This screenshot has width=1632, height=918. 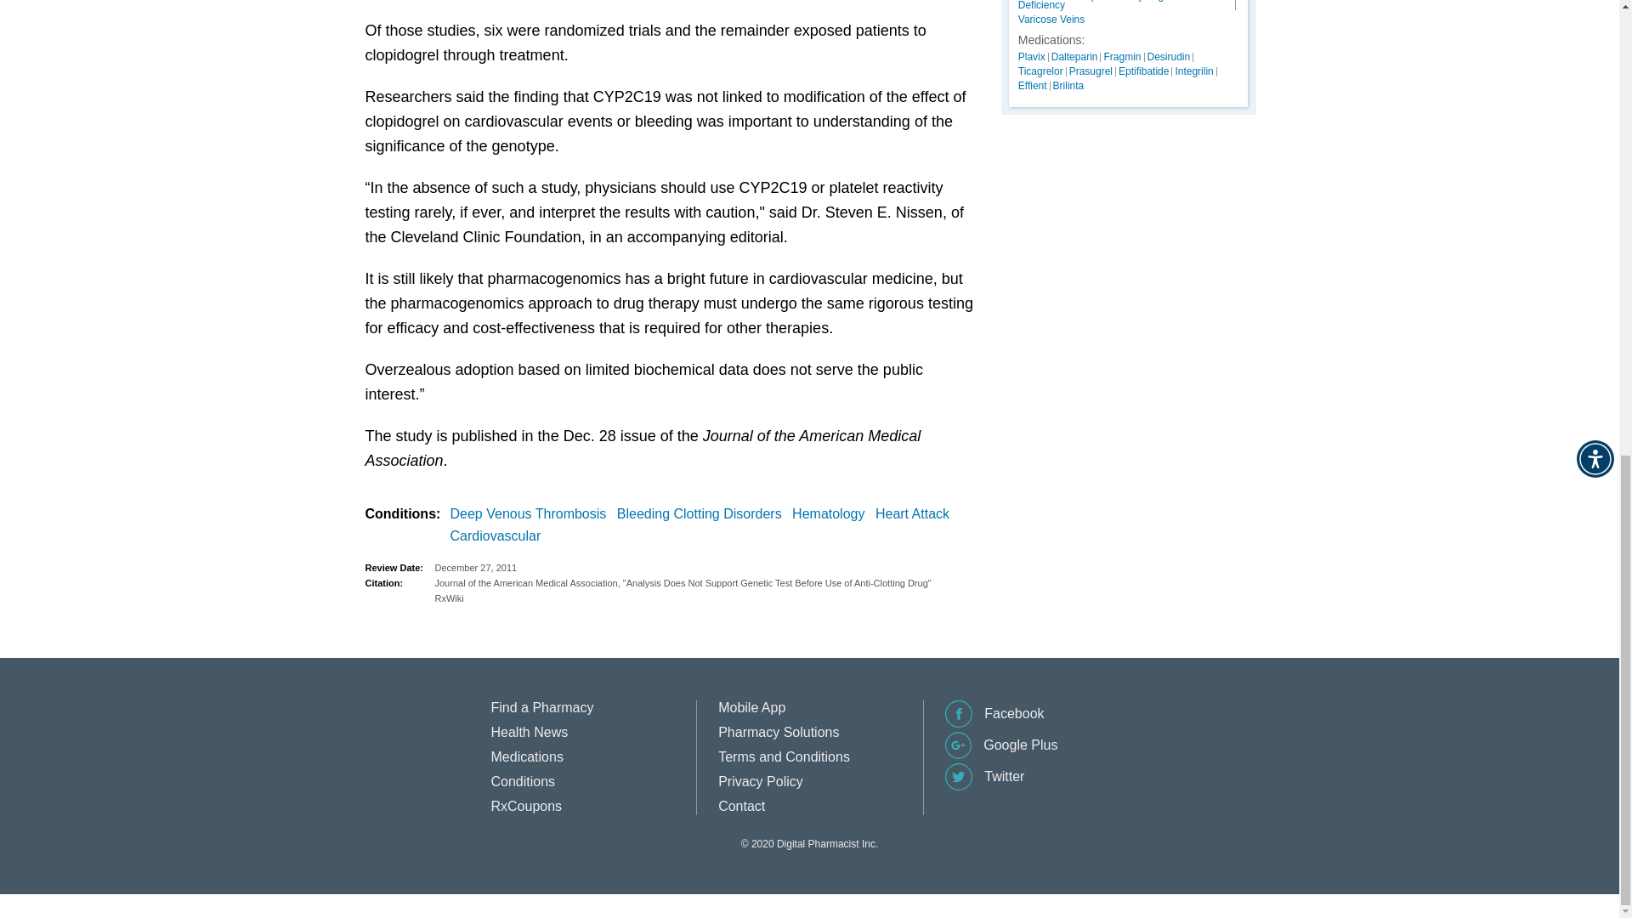 What do you see at coordinates (499, 535) in the screenshot?
I see `Cardiovascular` at bounding box center [499, 535].